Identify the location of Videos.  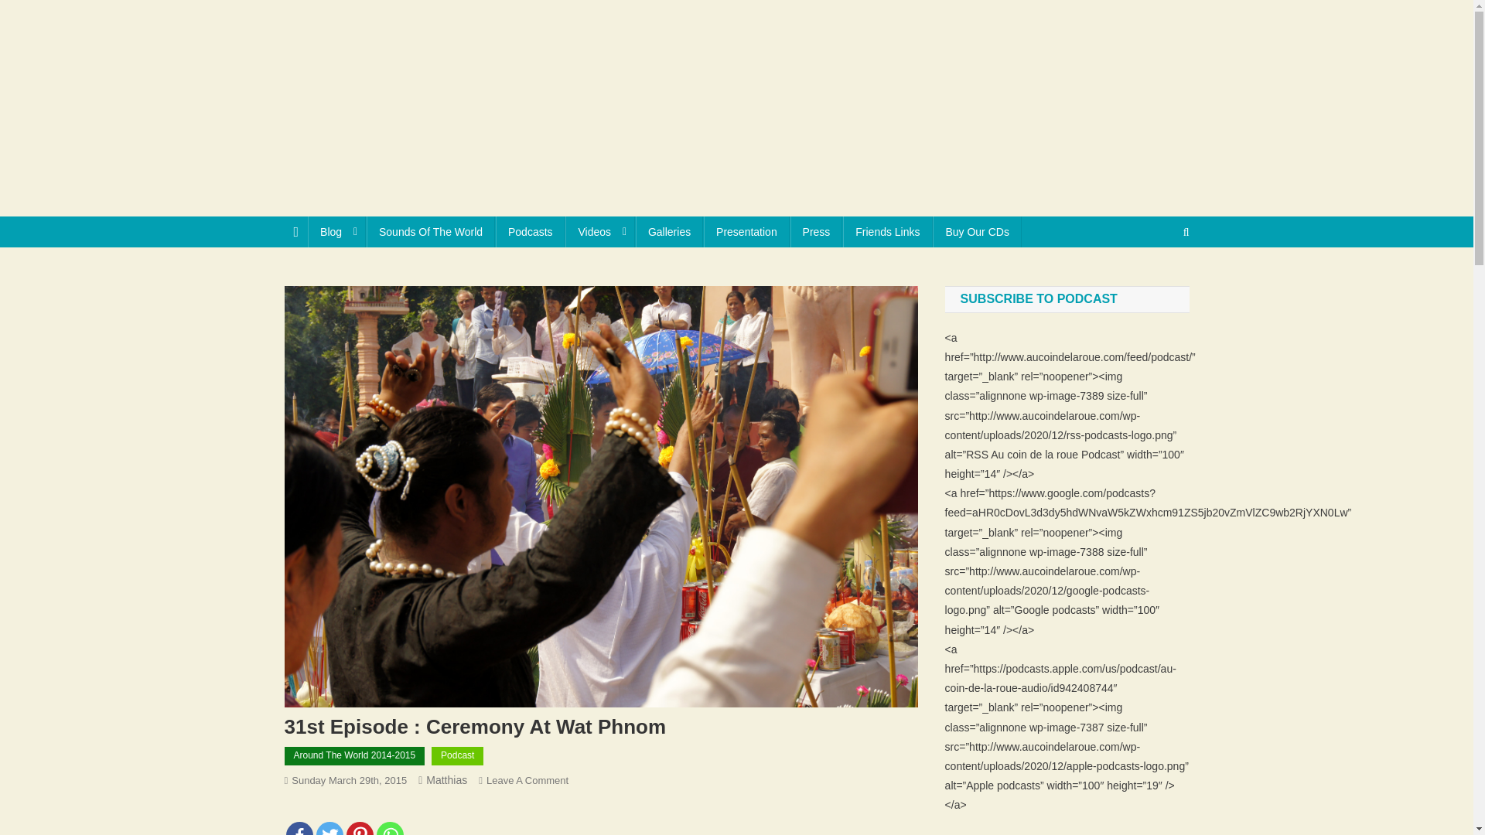
(600, 231).